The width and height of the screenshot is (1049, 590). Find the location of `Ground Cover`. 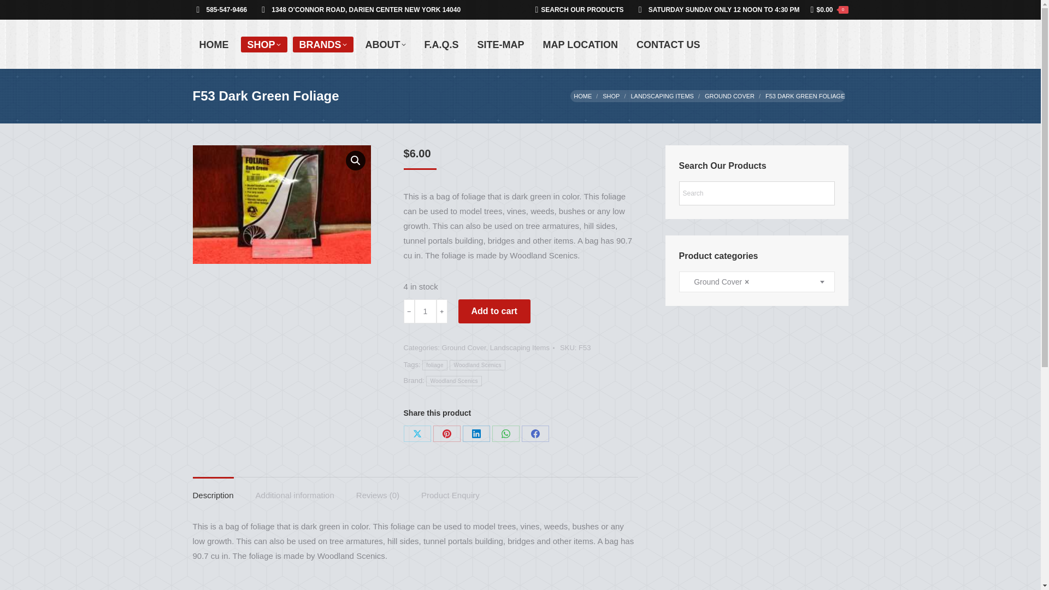

Ground Cover is located at coordinates (729, 96).